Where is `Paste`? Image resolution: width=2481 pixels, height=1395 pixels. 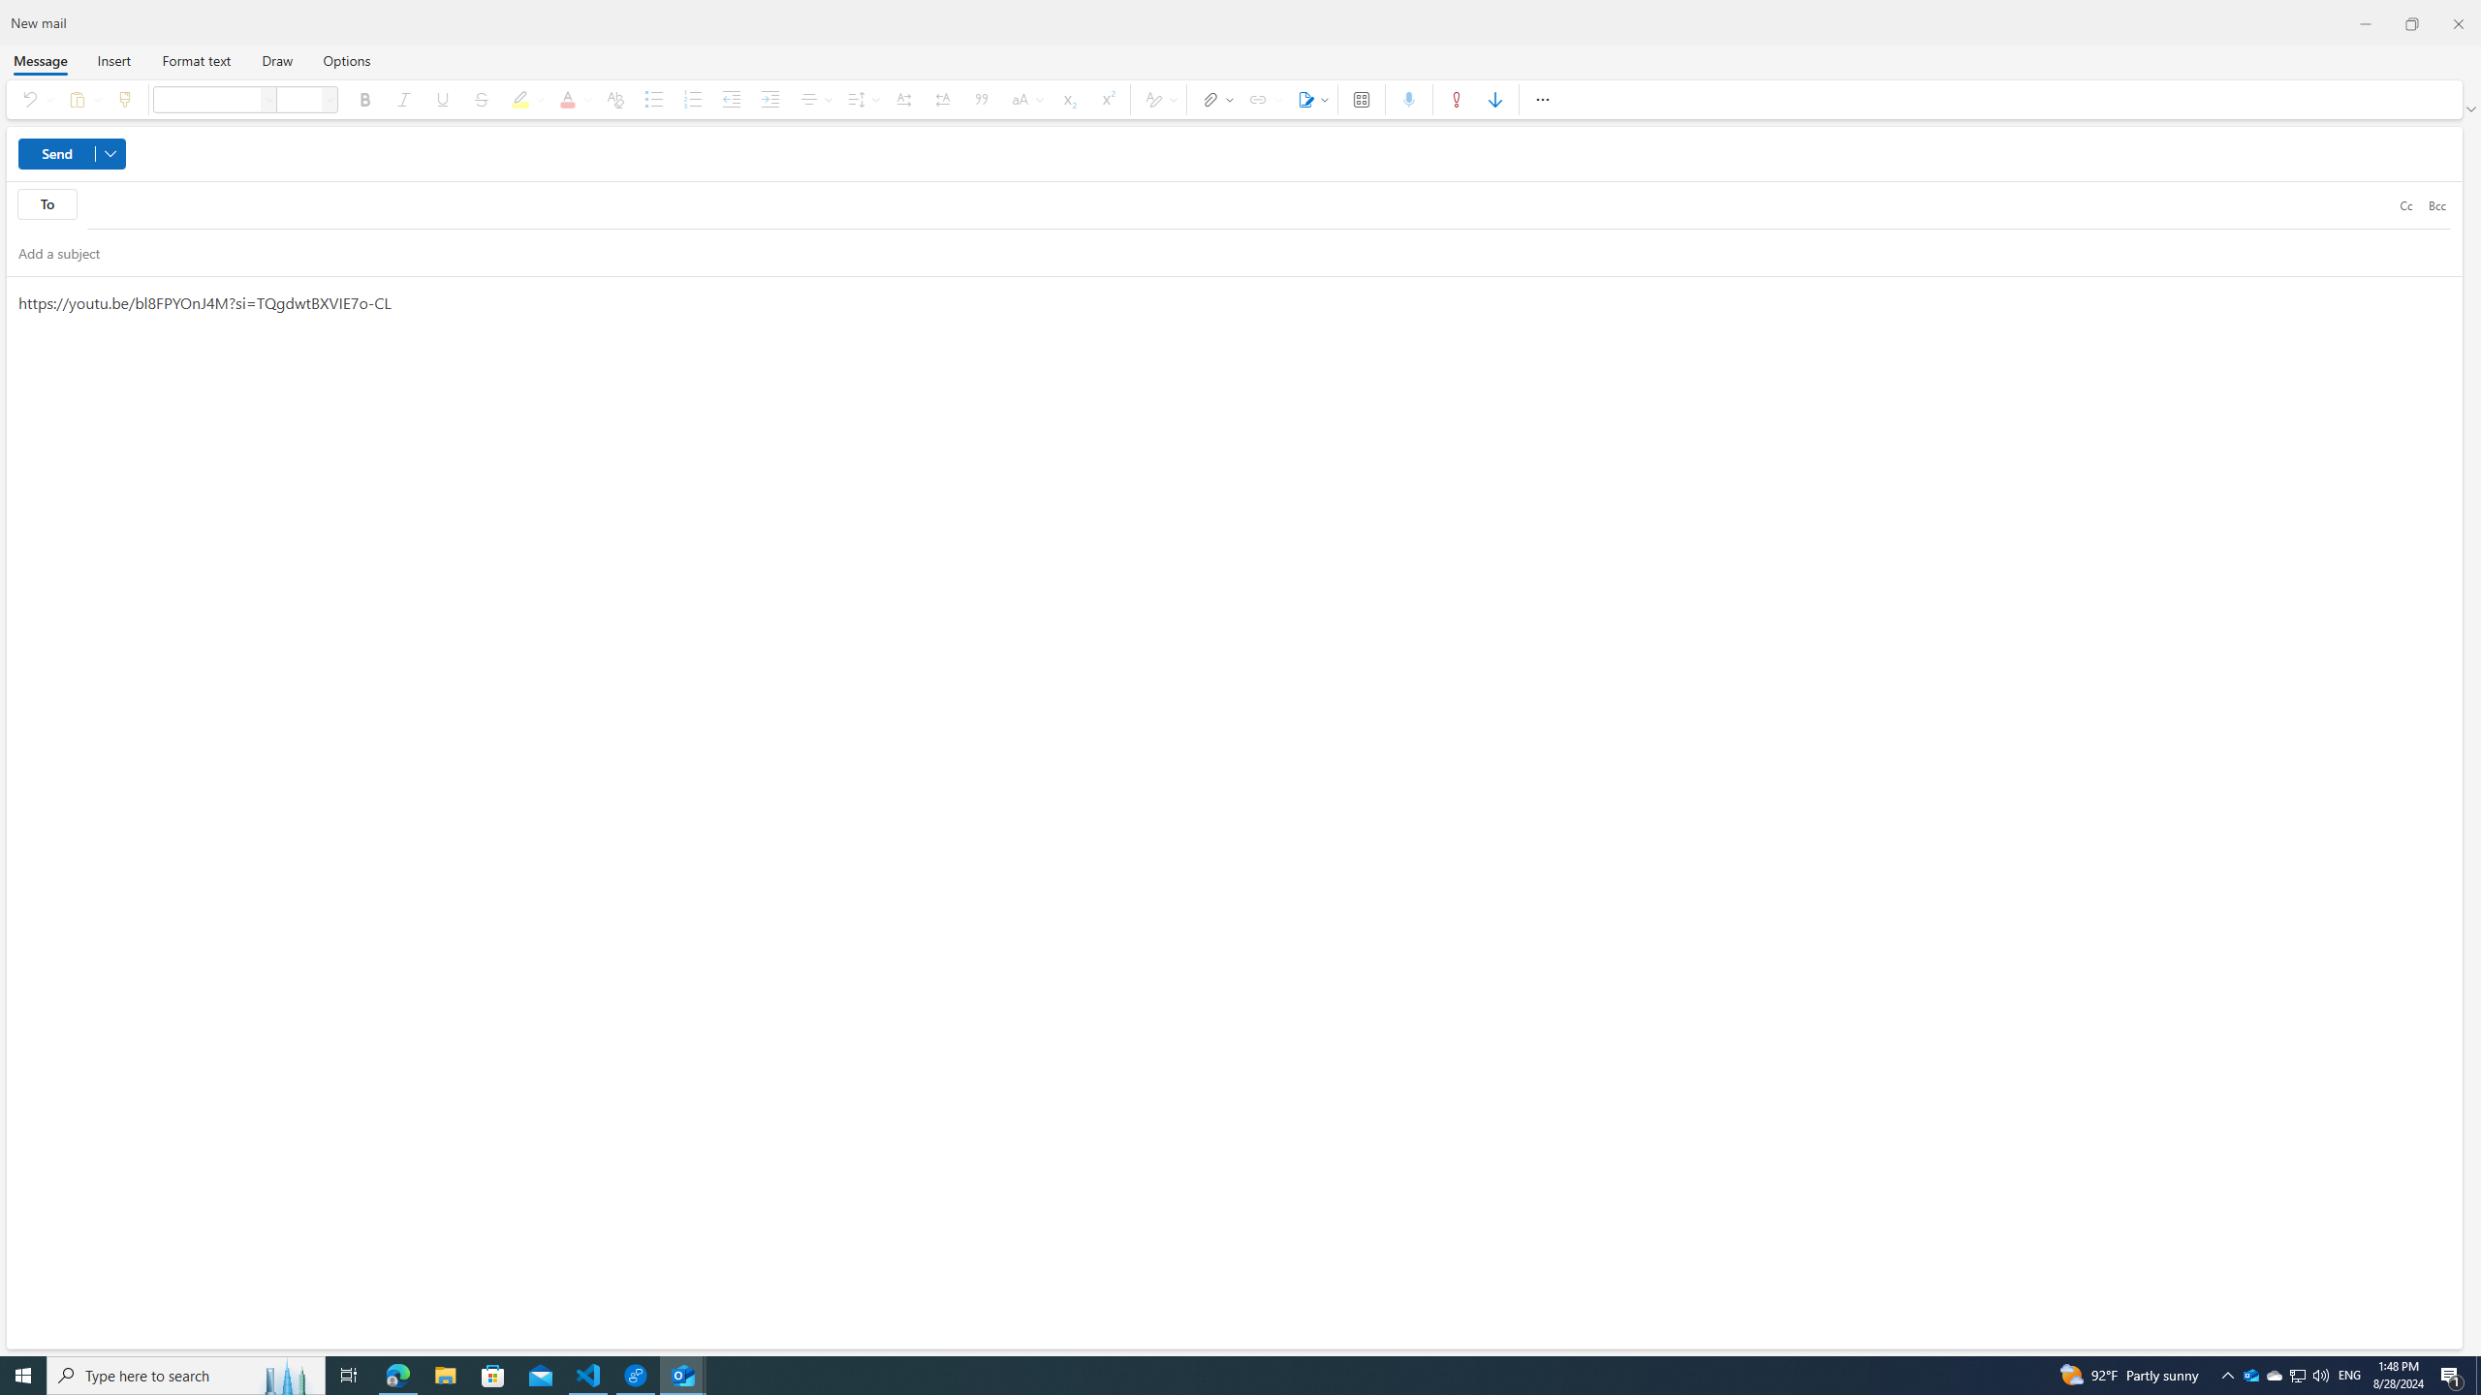
Paste is located at coordinates (81, 99).